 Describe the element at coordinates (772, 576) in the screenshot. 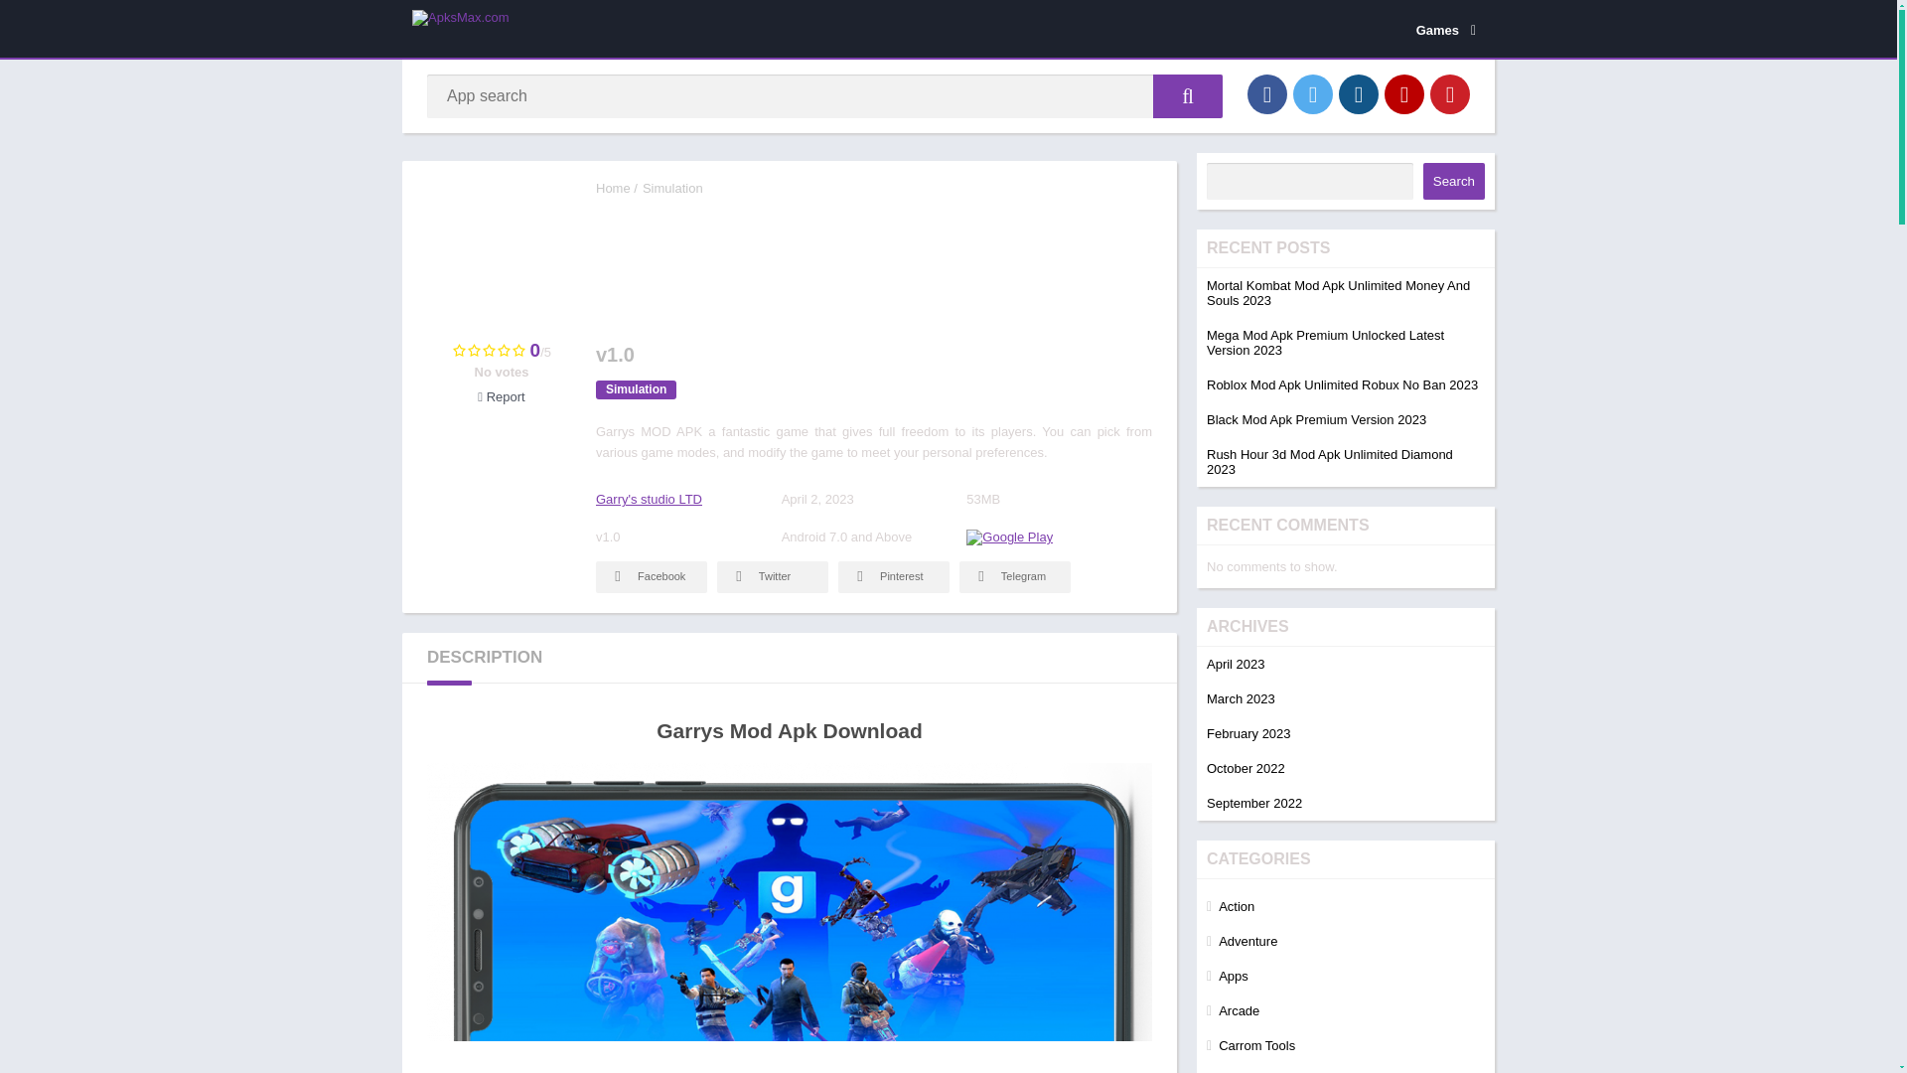

I see `Twitter` at that location.